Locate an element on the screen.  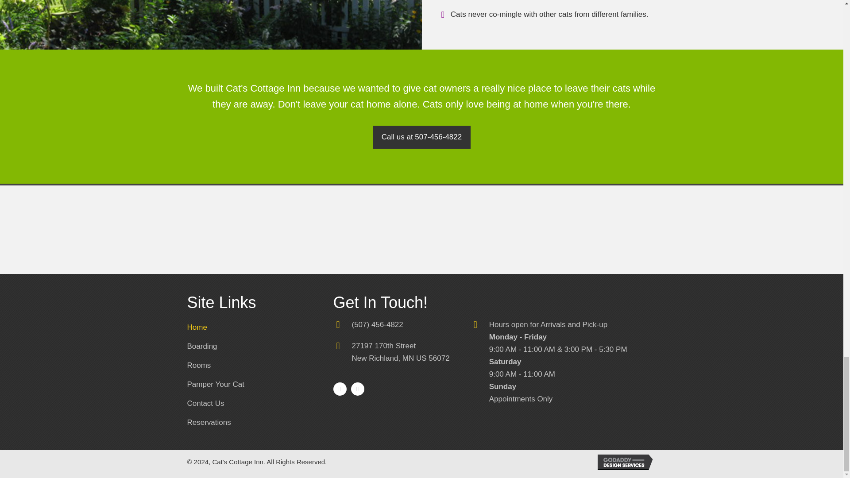
Contact Us is located at coordinates (215, 385).